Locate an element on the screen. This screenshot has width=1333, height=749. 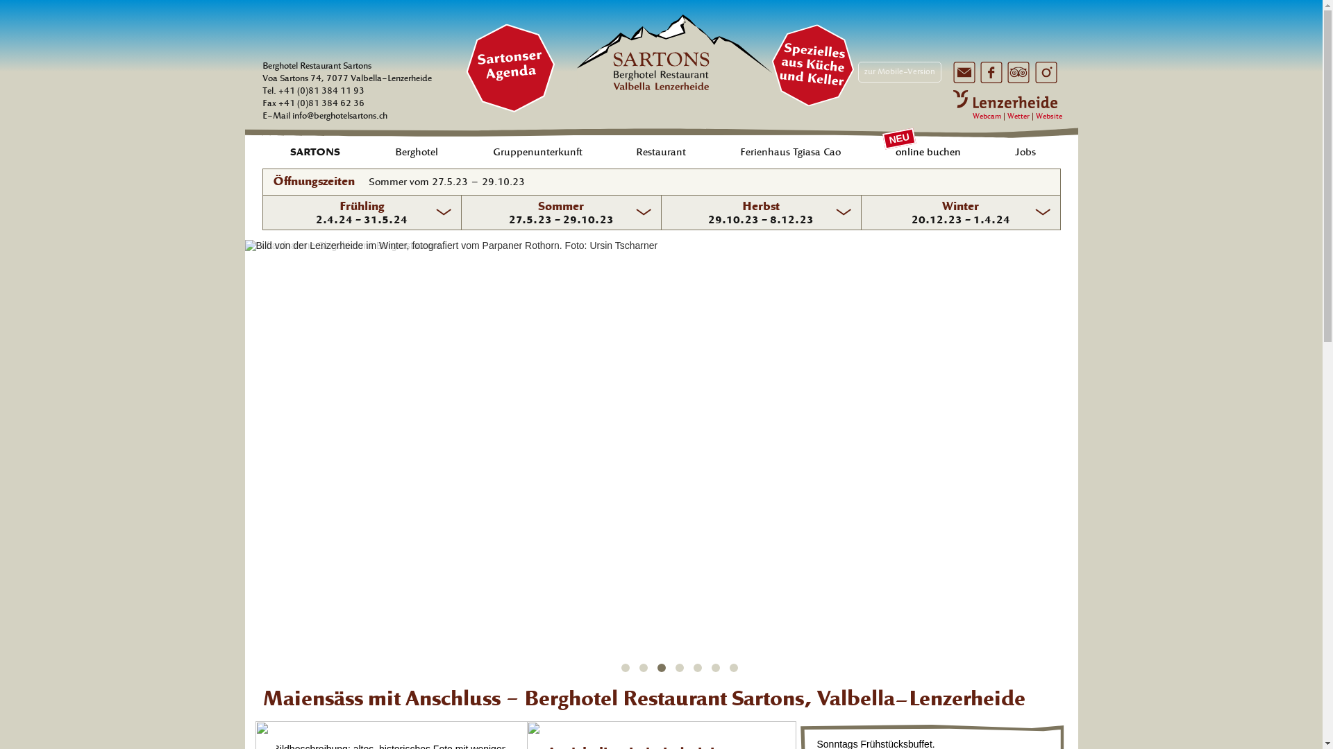
info@berghotelsartons.ch is located at coordinates (339, 116).